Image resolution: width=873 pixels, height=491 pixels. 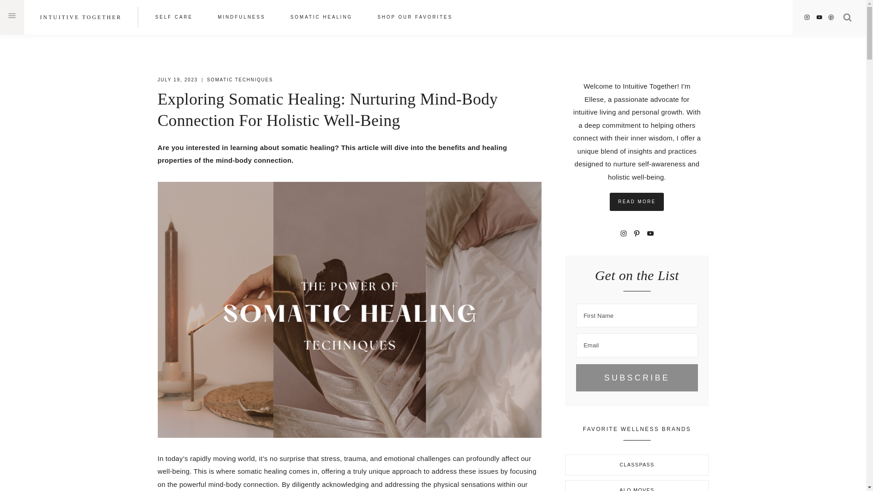 What do you see at coordinates (637, 377) in the screenshot?
I see `Subscribe` at bounding box center [637, 377].